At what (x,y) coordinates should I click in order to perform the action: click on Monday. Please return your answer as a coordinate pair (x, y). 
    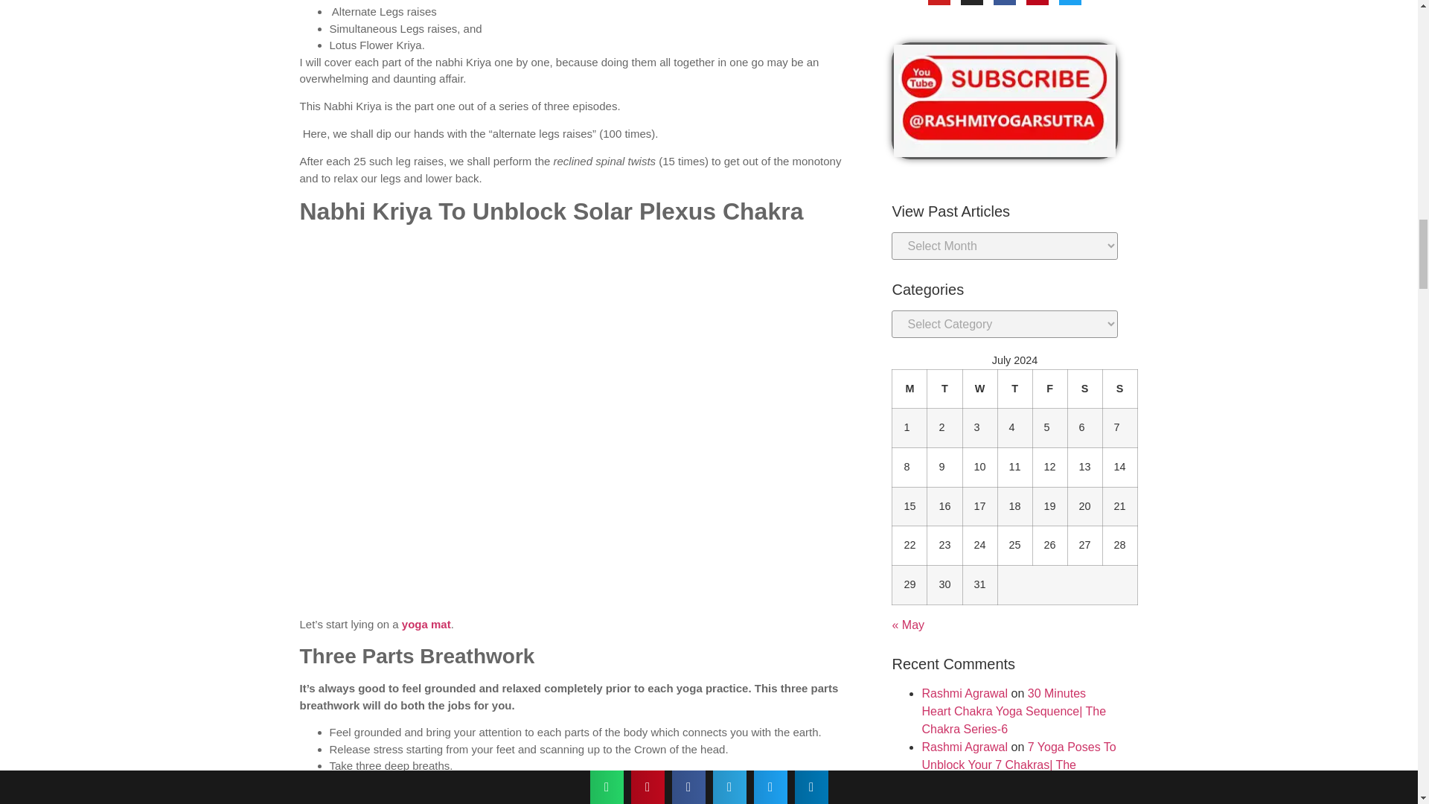
    Looking at the image, I should click on (909, 389).